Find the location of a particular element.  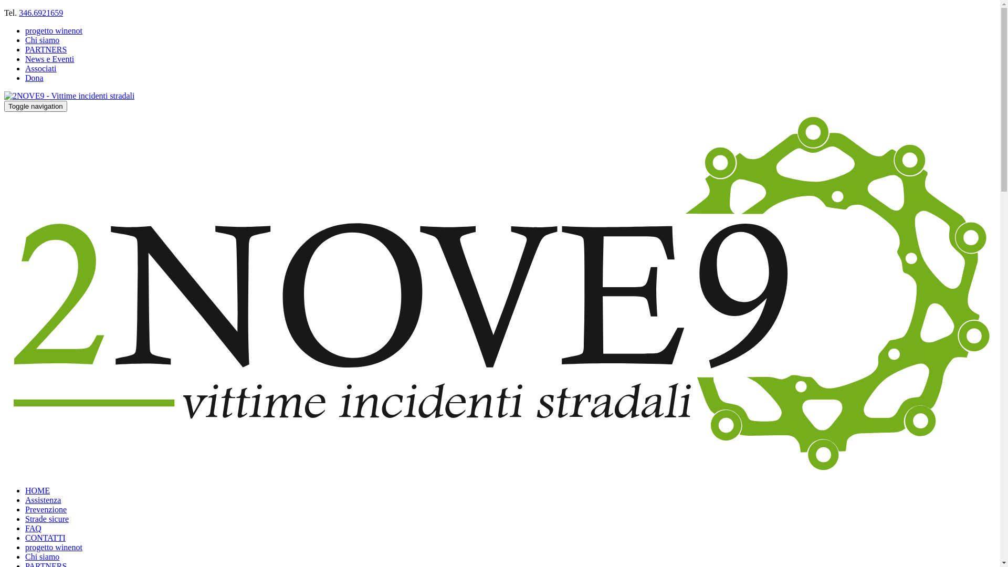

CONTATTI is located at coordinates (45, 538).